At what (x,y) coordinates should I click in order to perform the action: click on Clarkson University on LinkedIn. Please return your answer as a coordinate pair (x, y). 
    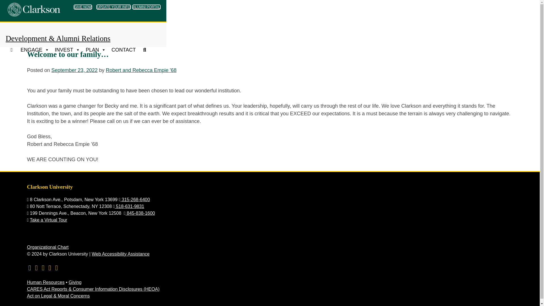
    Looking at the image, I should click on (49, 268).